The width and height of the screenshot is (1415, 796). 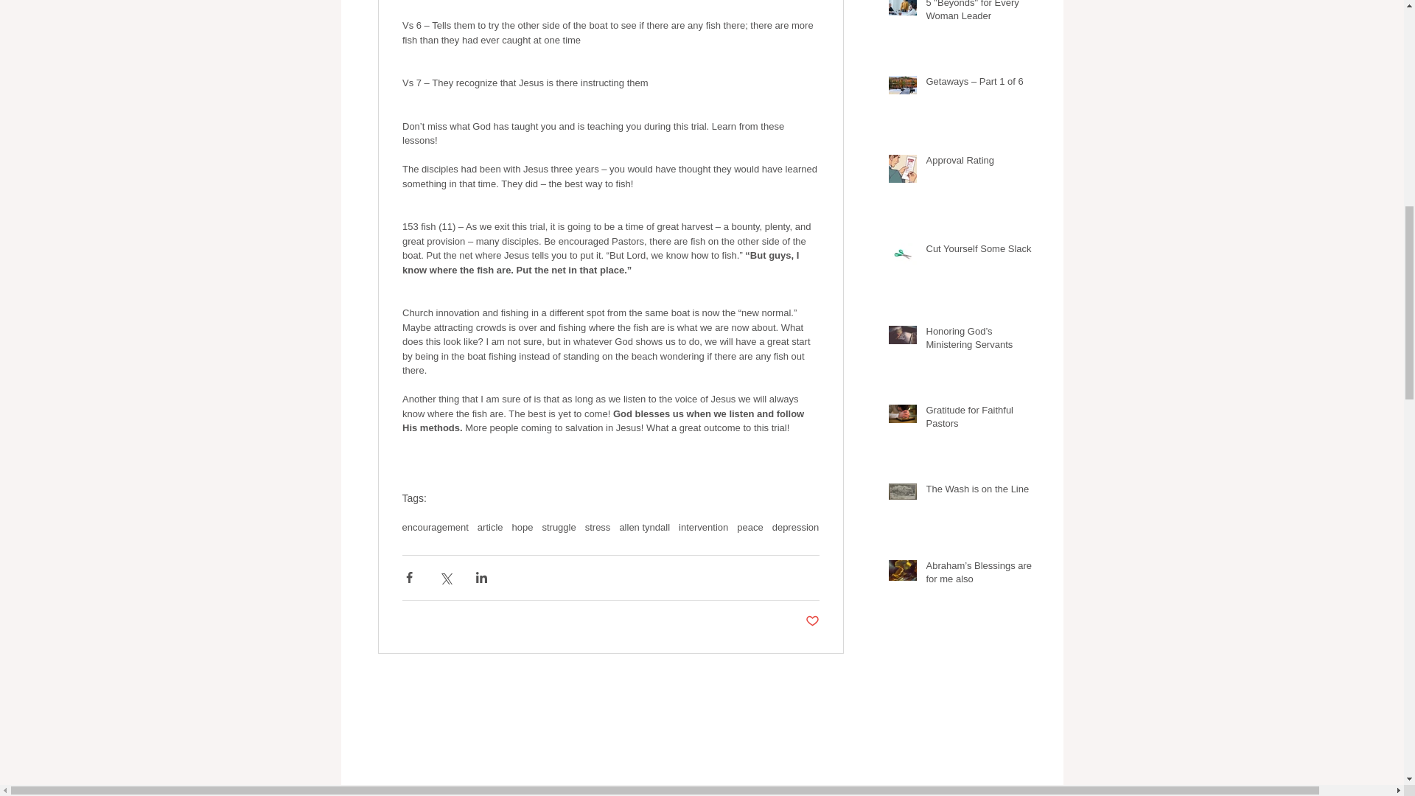 What do you see at coordinates (559, 527) in the screenshot?
I see `struggle` at bounding box center [559, 527].